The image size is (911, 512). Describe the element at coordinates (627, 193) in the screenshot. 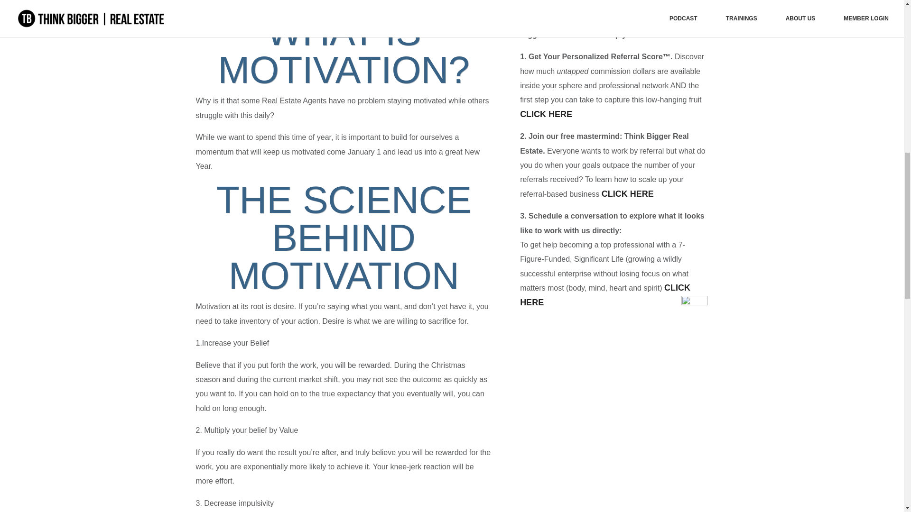

I see `CLICK HERE` at that location.